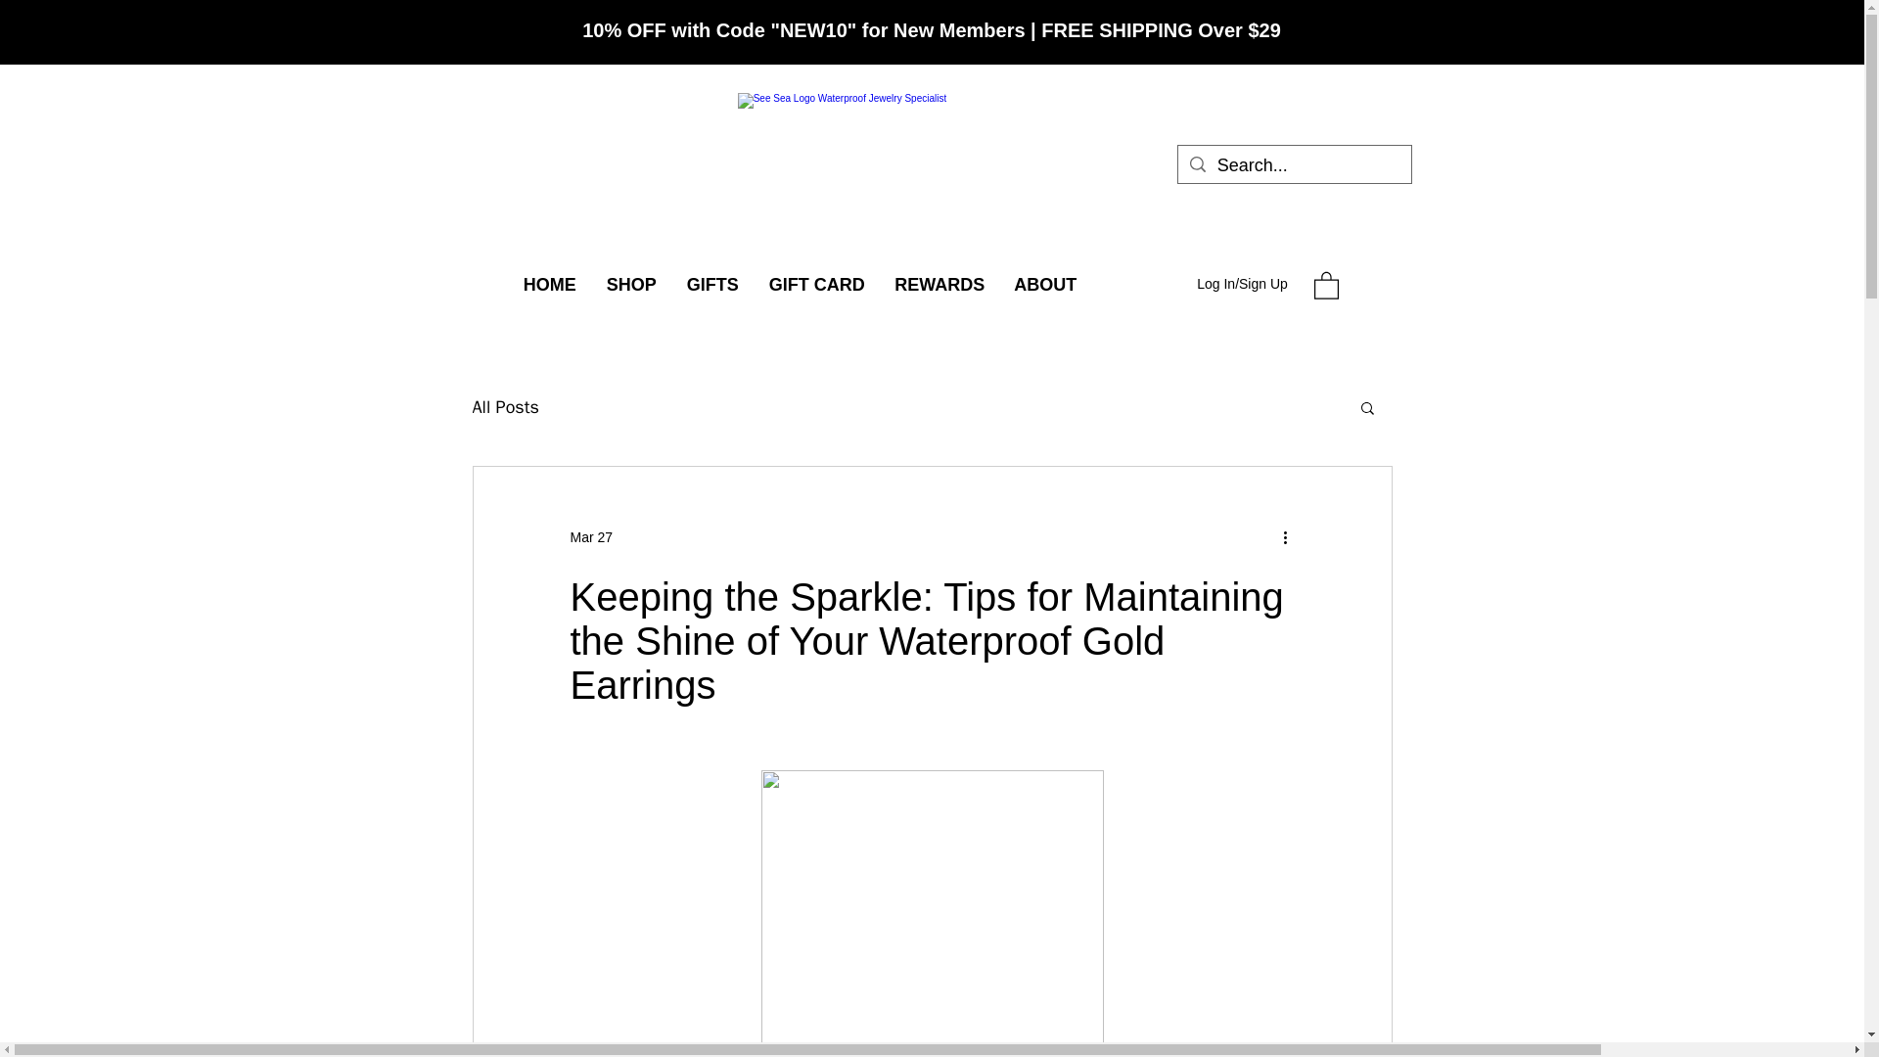  I want to click on GIFTS, so click(711, 284).